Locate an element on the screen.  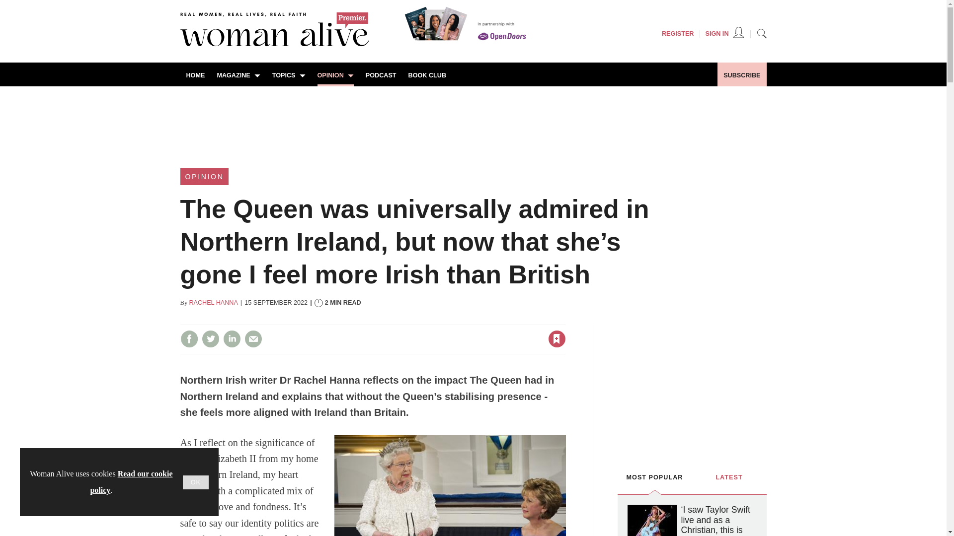
Site name is located at coordinates (274, 44).